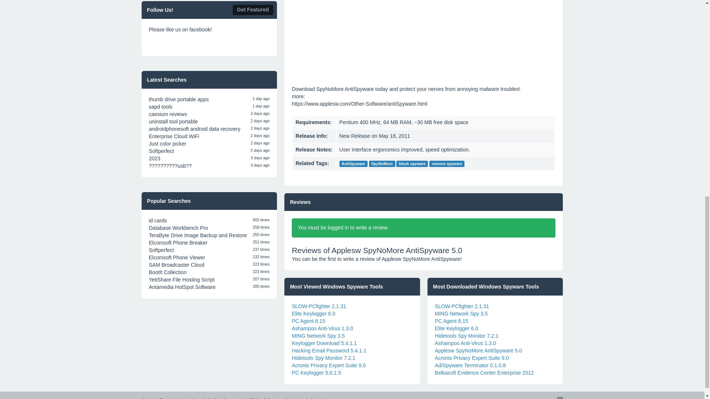 The image size is (710, 399). I want to click on Hacking Email Password 5.4.1.1, so click(329, 350).